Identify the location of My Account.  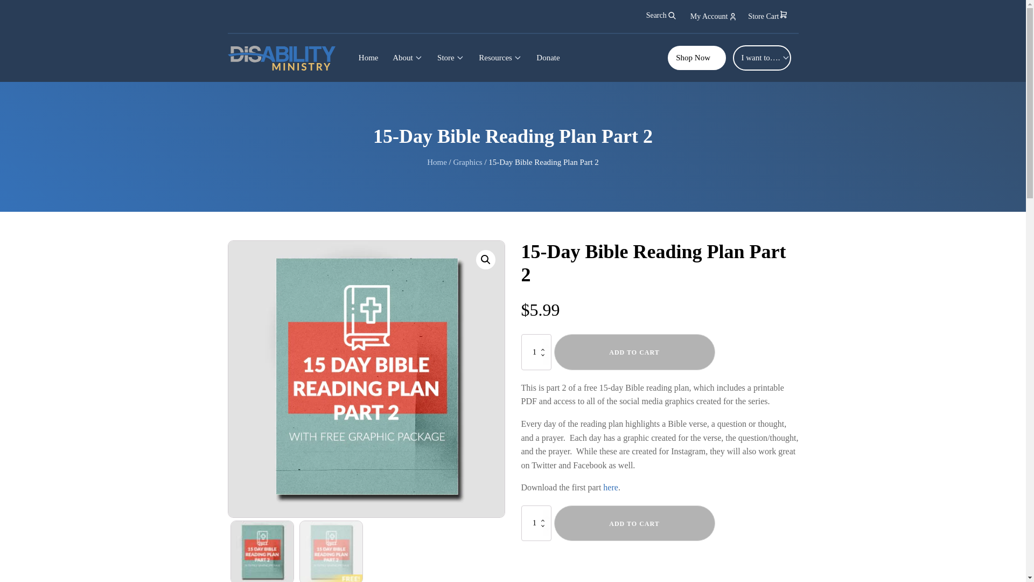
(714, 16).